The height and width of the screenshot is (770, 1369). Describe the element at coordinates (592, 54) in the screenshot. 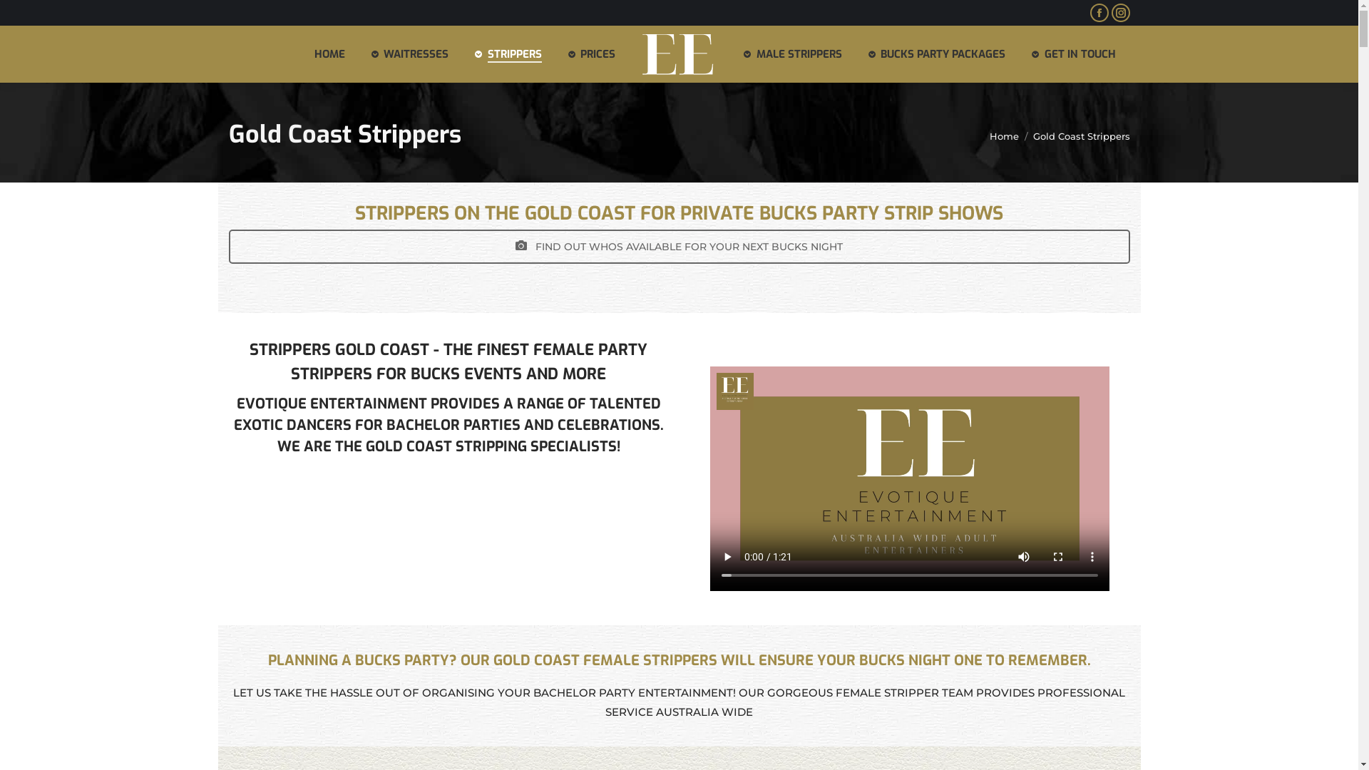

I see `PRICES` at that location.